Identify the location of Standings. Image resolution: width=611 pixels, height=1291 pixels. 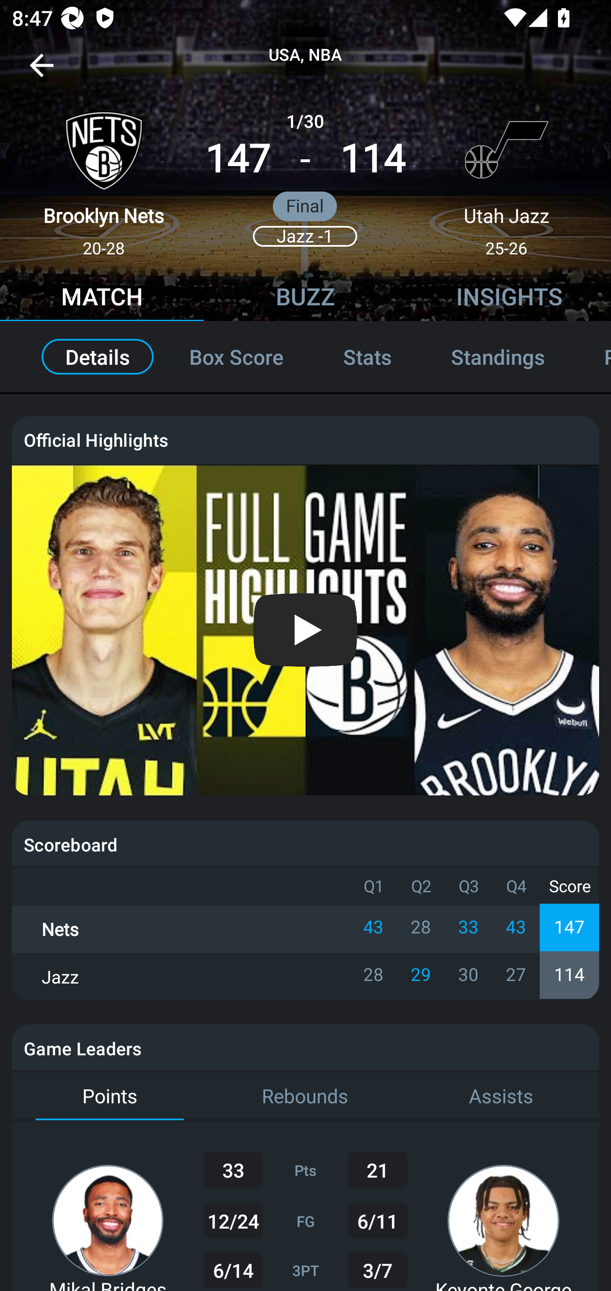
(498, 357).